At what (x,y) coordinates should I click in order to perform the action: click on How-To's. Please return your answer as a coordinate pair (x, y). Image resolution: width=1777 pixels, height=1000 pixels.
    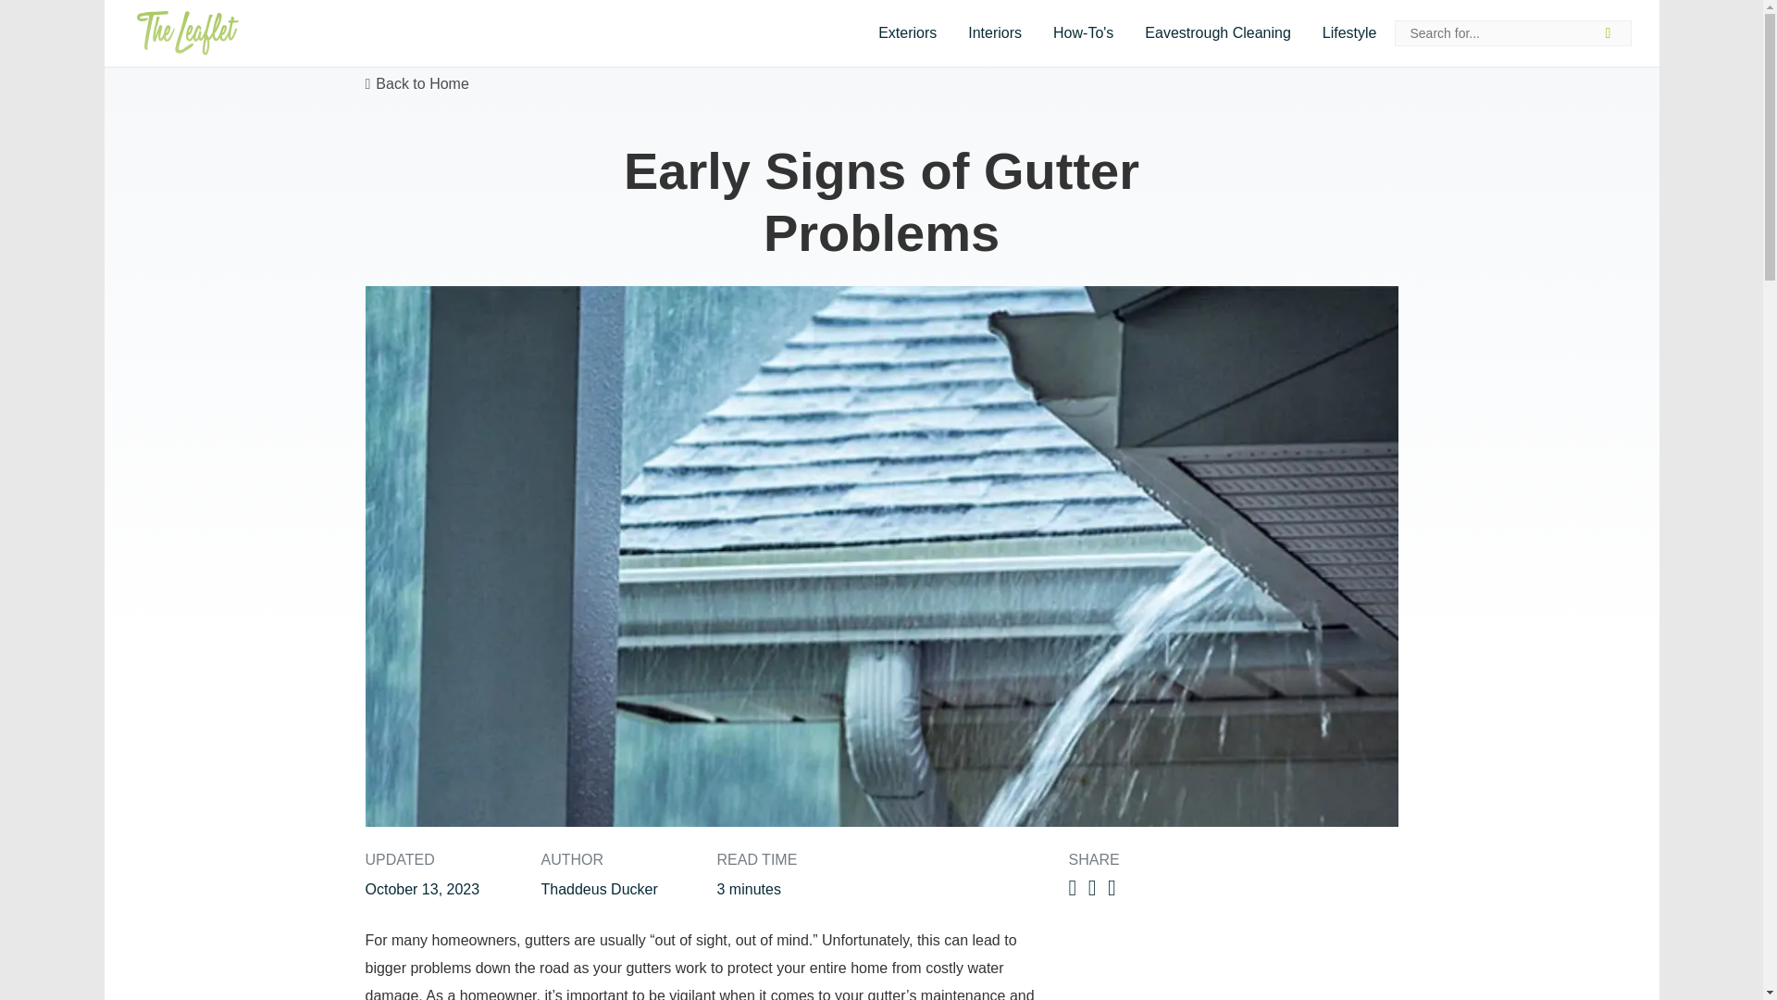
    Looking at the image, I should click on (1083, 33).